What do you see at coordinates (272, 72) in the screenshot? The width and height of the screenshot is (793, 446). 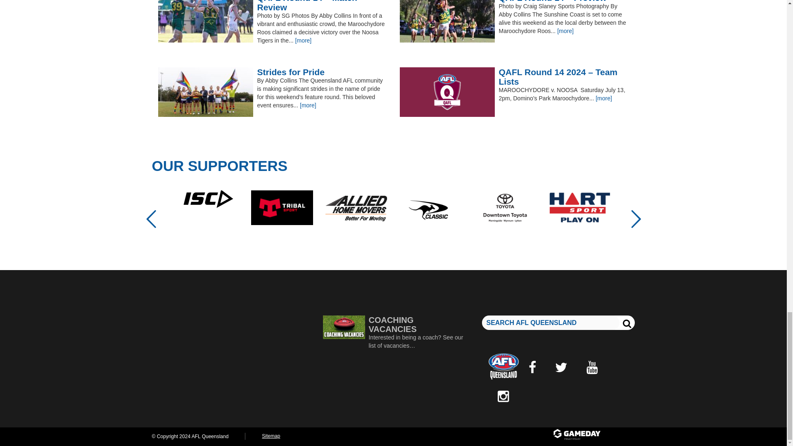 I see `Strides for Pride` at bounding box center [272, 72].